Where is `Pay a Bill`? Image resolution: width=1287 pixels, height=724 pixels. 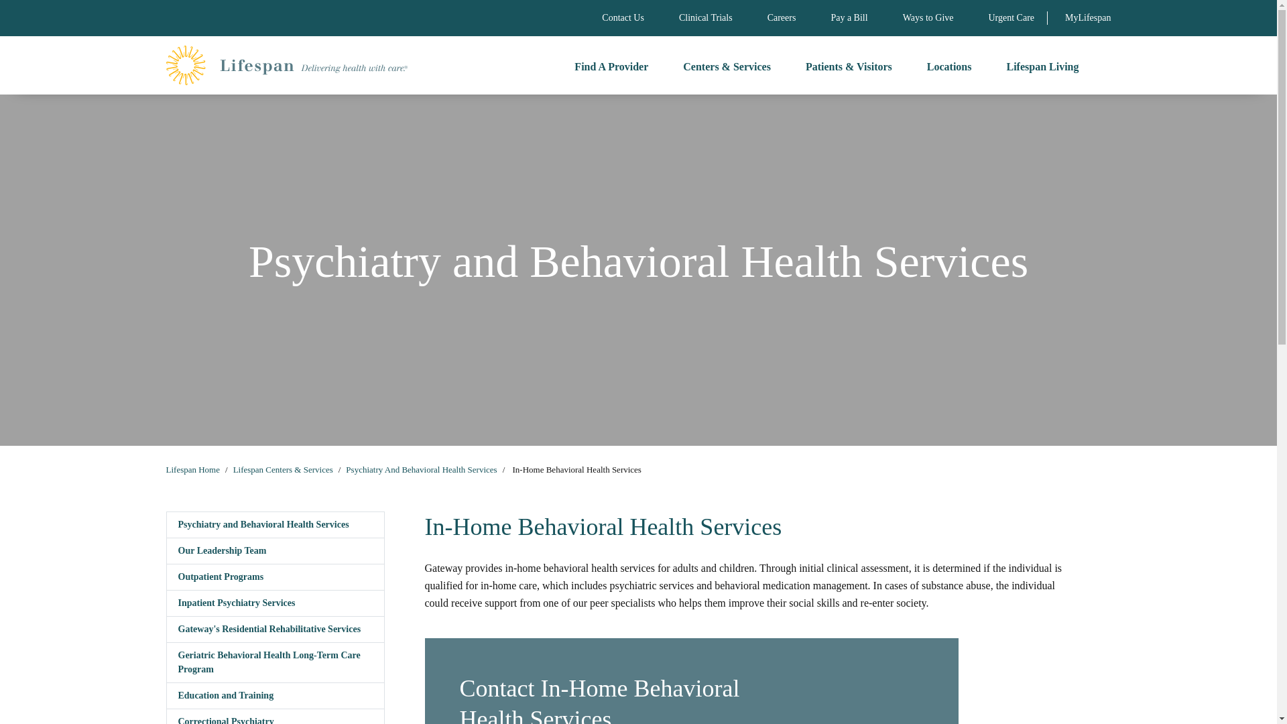 Pay a Bill is located at coordinates (849, 18).